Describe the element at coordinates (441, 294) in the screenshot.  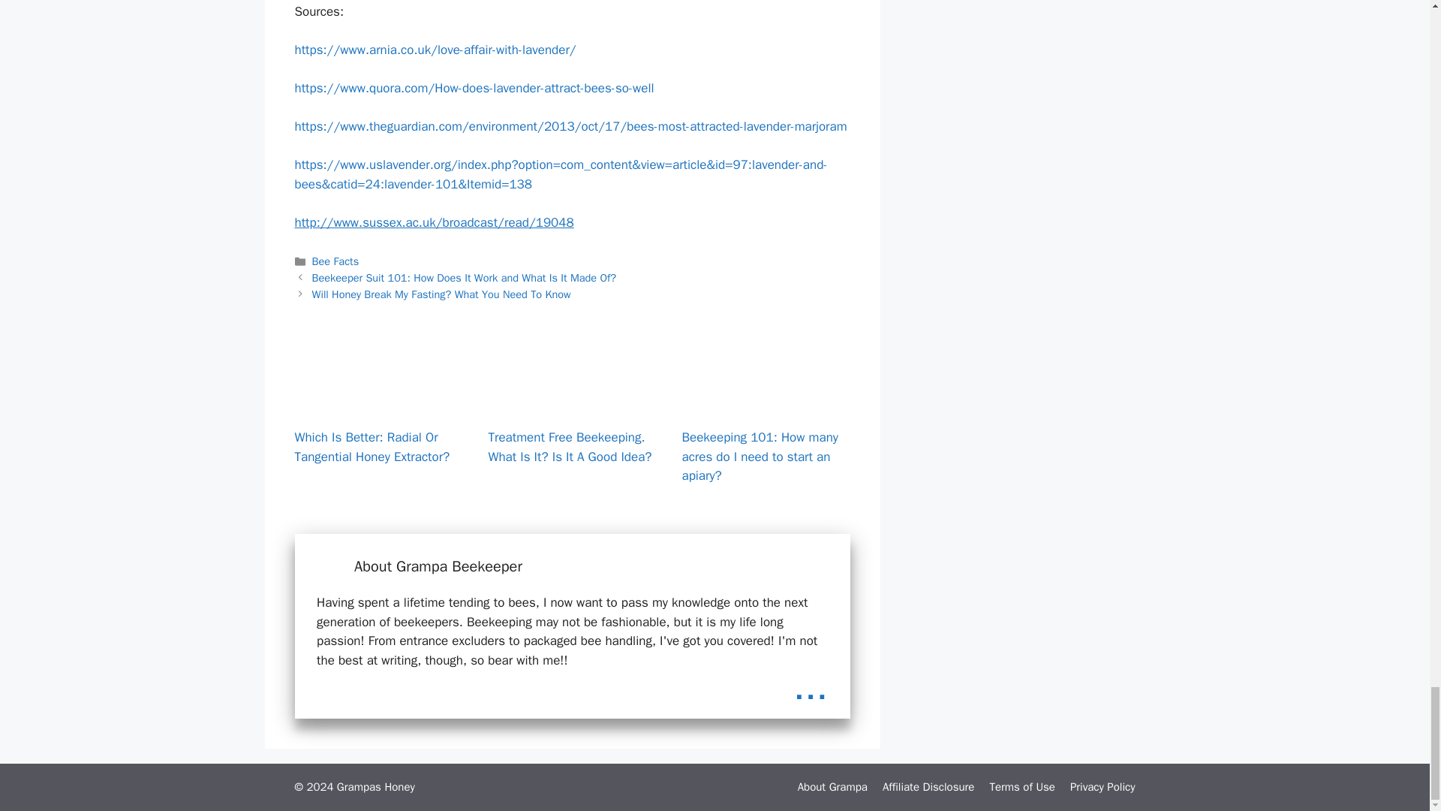
I see `Will Honey Break My Fasting? What You Need To Know` at that location.